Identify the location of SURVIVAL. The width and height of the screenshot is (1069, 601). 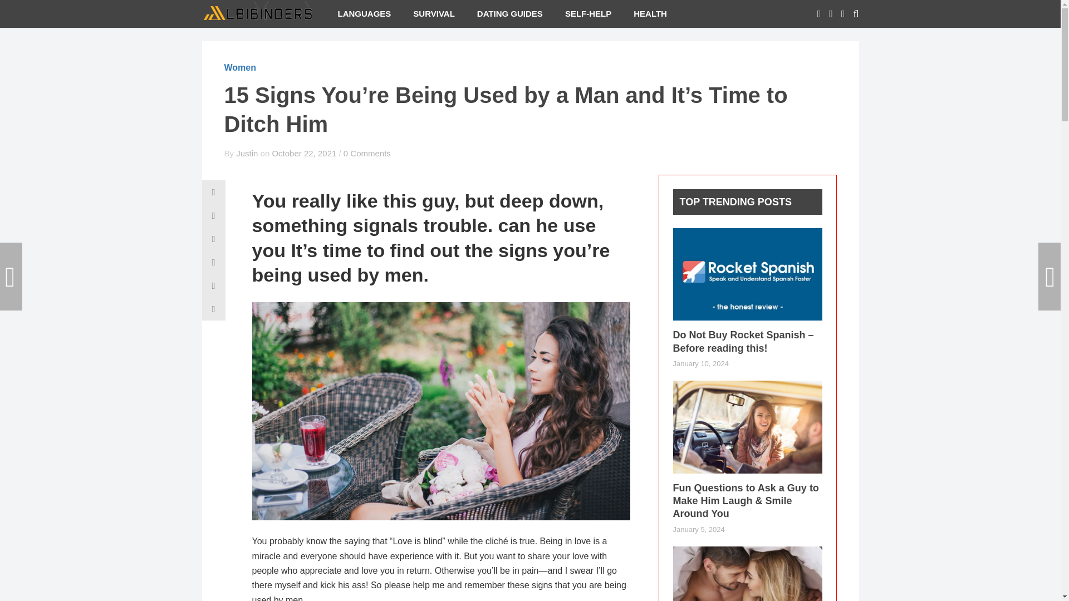
(433, 13).